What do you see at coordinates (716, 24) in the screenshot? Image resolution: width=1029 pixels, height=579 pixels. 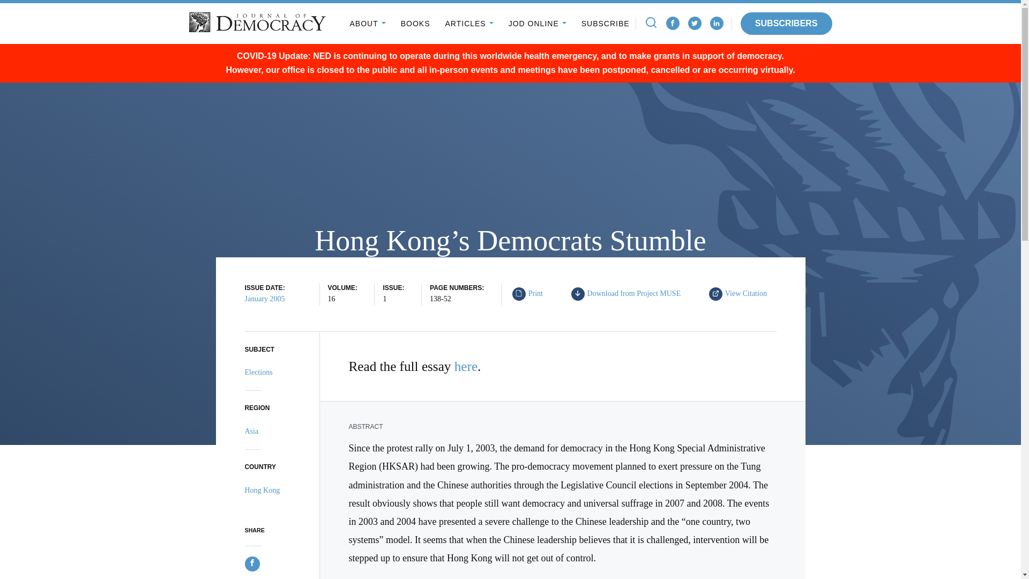 I see `file` at bounding box center [716, 24].